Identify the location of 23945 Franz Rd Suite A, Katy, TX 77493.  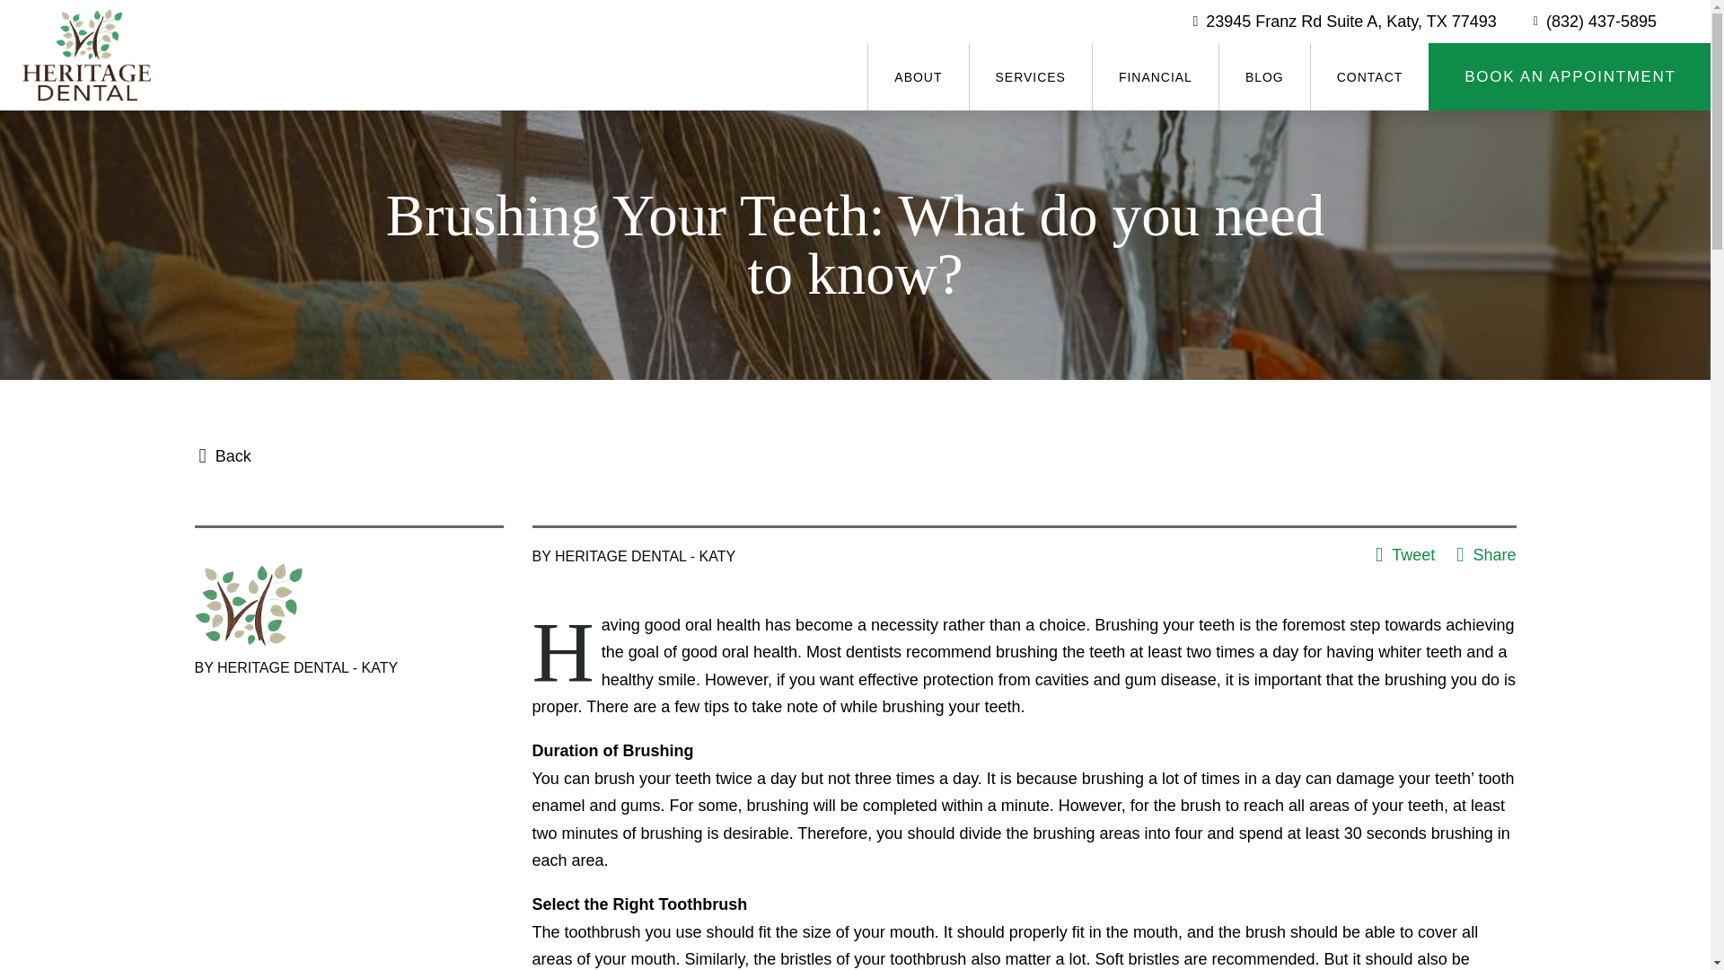
(1344, 22).